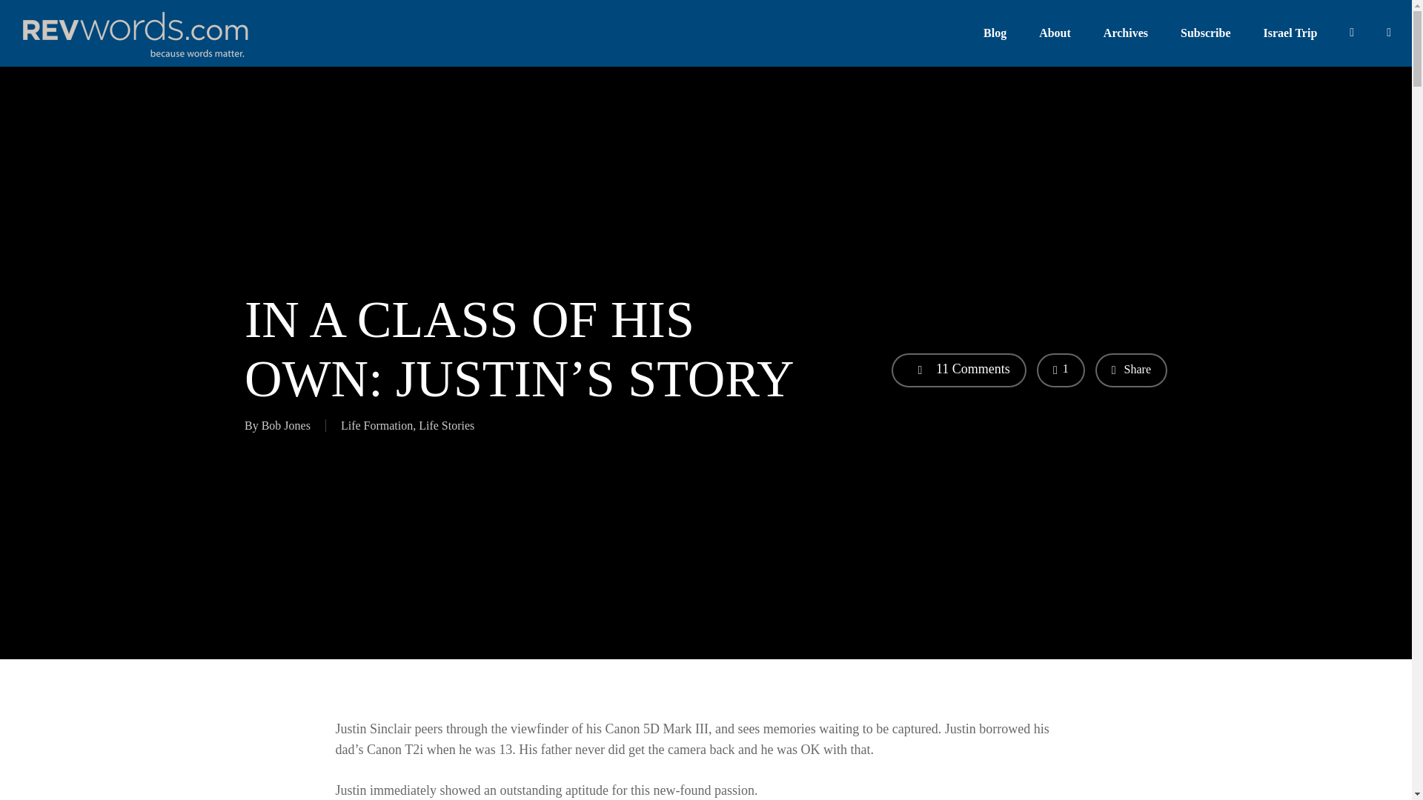  What do you see at coordinates (1205, 33) in the screenshot?
I see `Subscribe` at bounding box center [1205, 33].